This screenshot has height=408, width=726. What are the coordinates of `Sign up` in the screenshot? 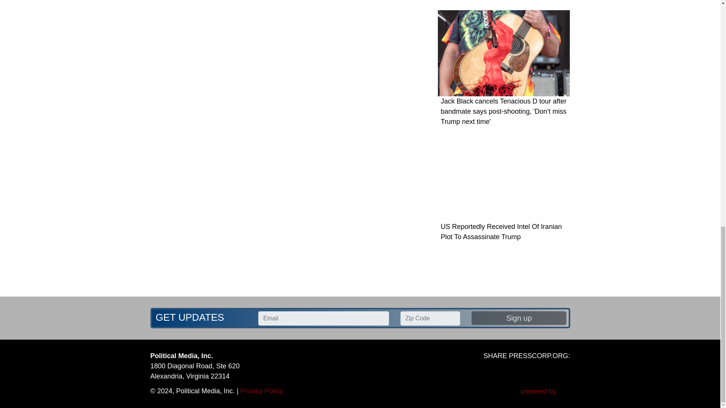 It's located at (519, 318).